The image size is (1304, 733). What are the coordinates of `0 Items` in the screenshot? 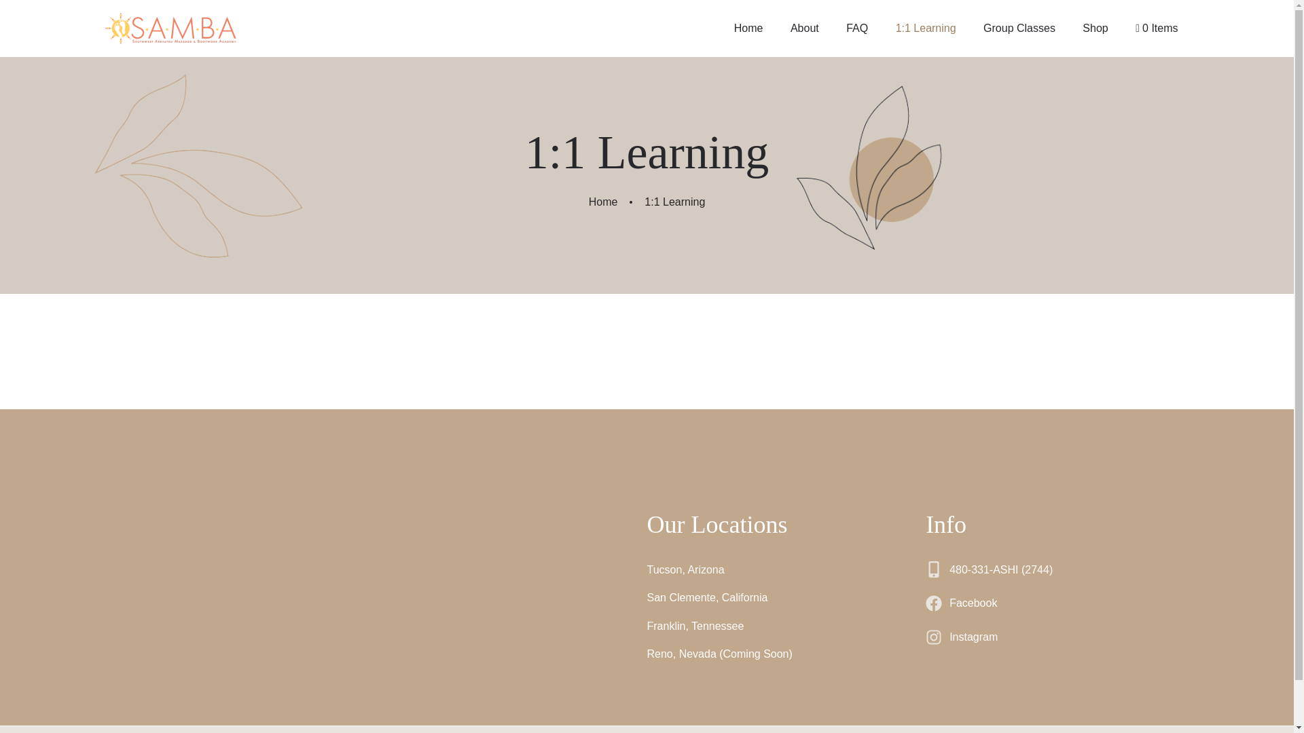 It's located at (1156, 29).